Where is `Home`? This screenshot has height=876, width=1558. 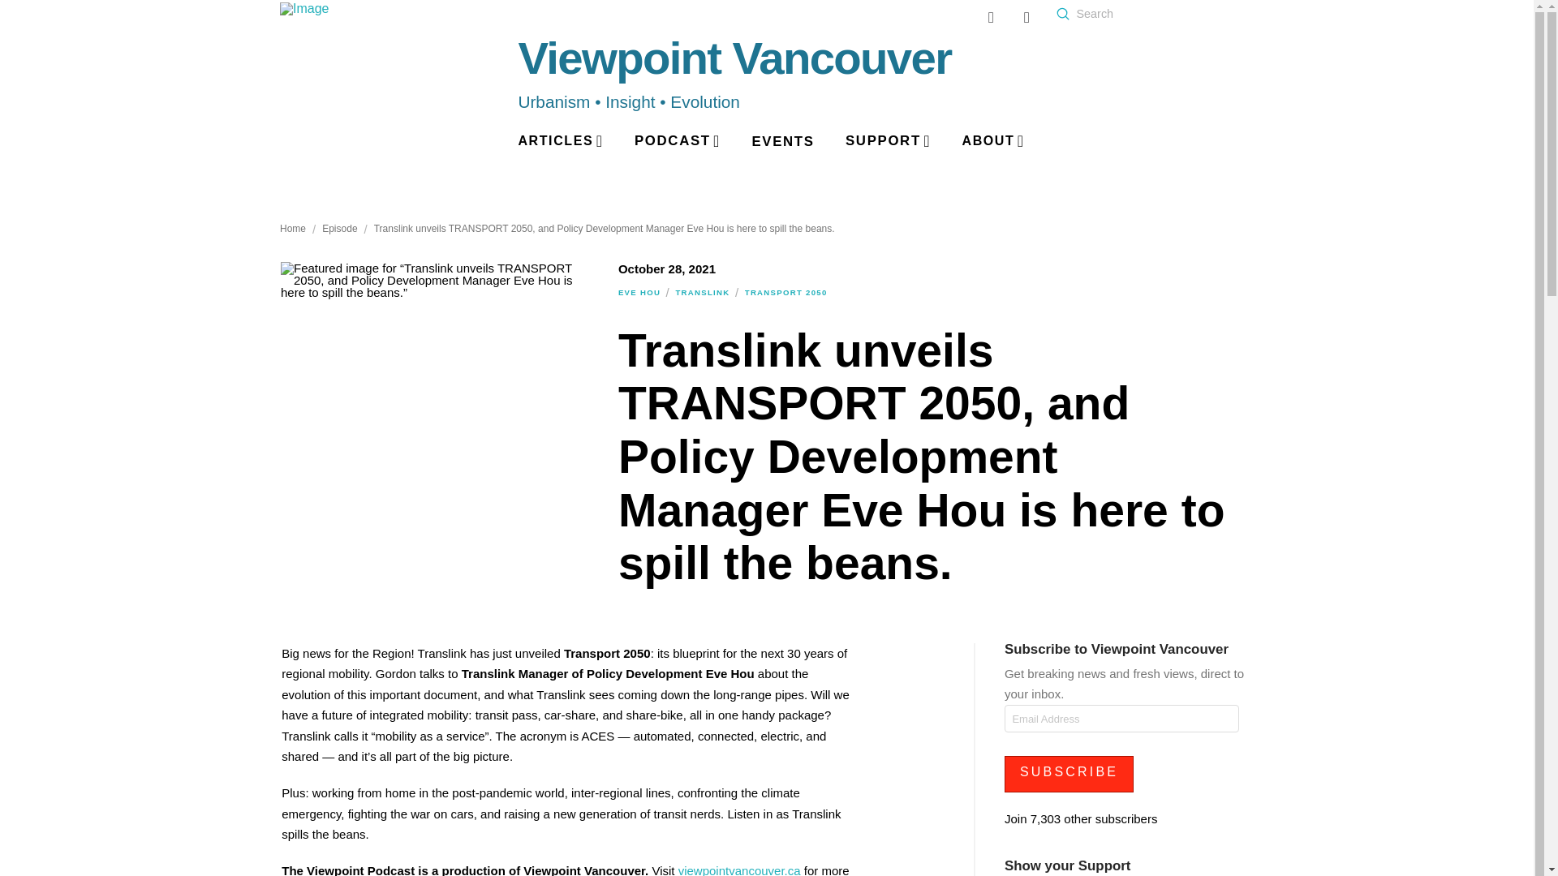 Home is located at coordinates (292, 229).